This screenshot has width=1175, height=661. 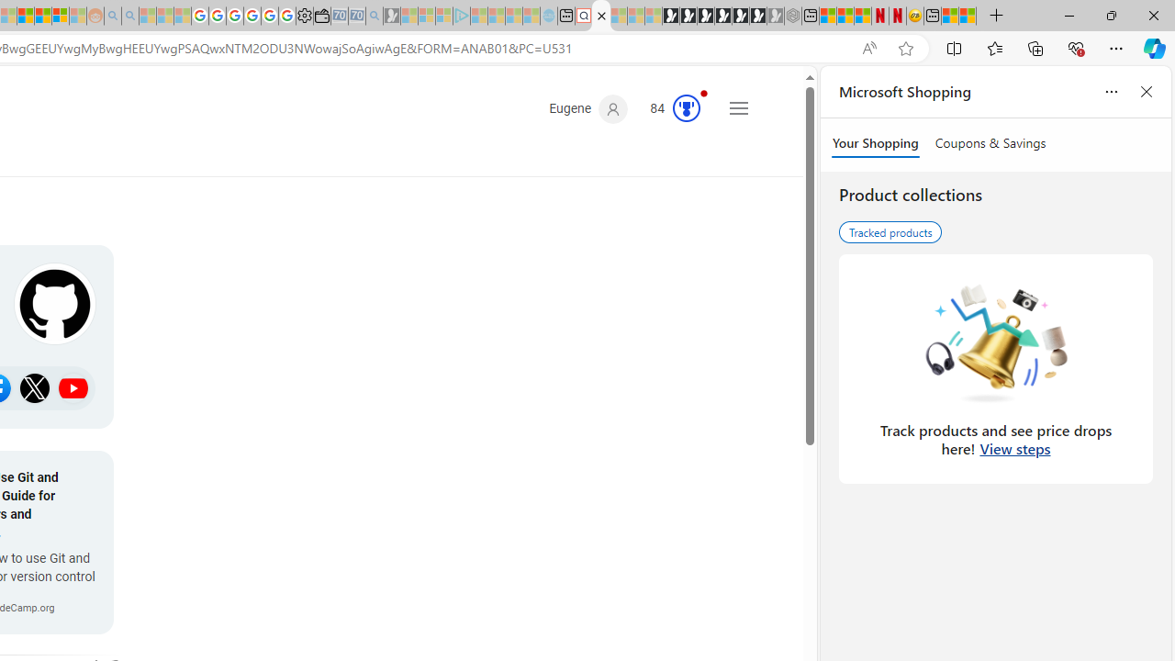 I want to click on AutomationID: rh_meter, so click(x=687, y=108).